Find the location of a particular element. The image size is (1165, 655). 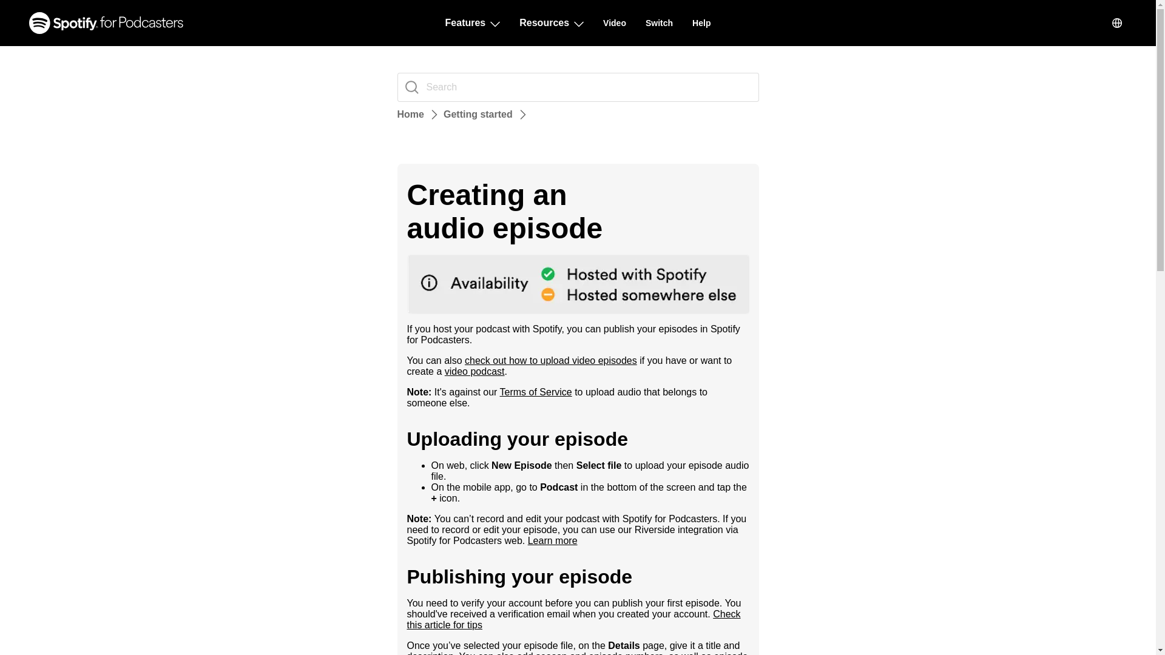

Video is located at coordinates (615, 23).